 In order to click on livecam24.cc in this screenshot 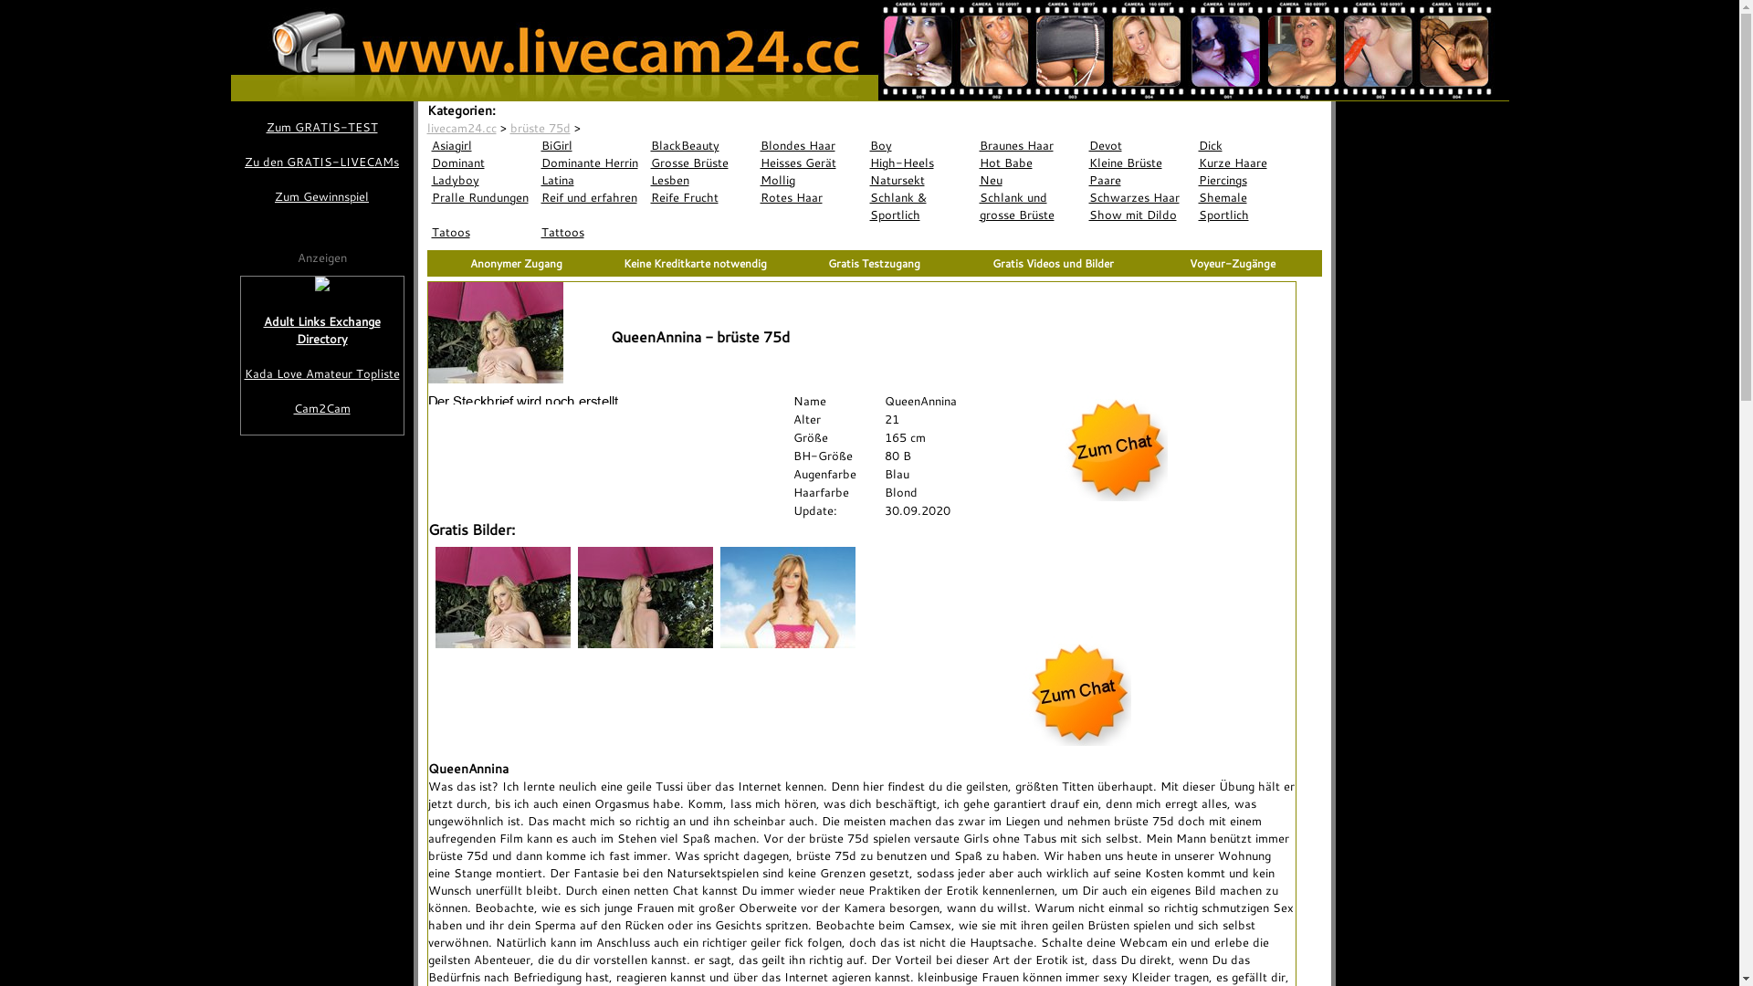, I will do `click(462, 128)`.